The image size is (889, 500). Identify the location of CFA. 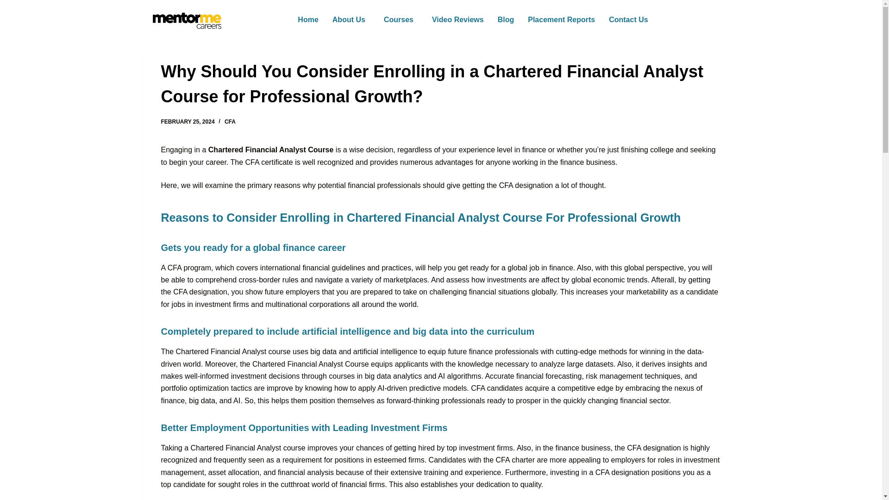
(230, 121).